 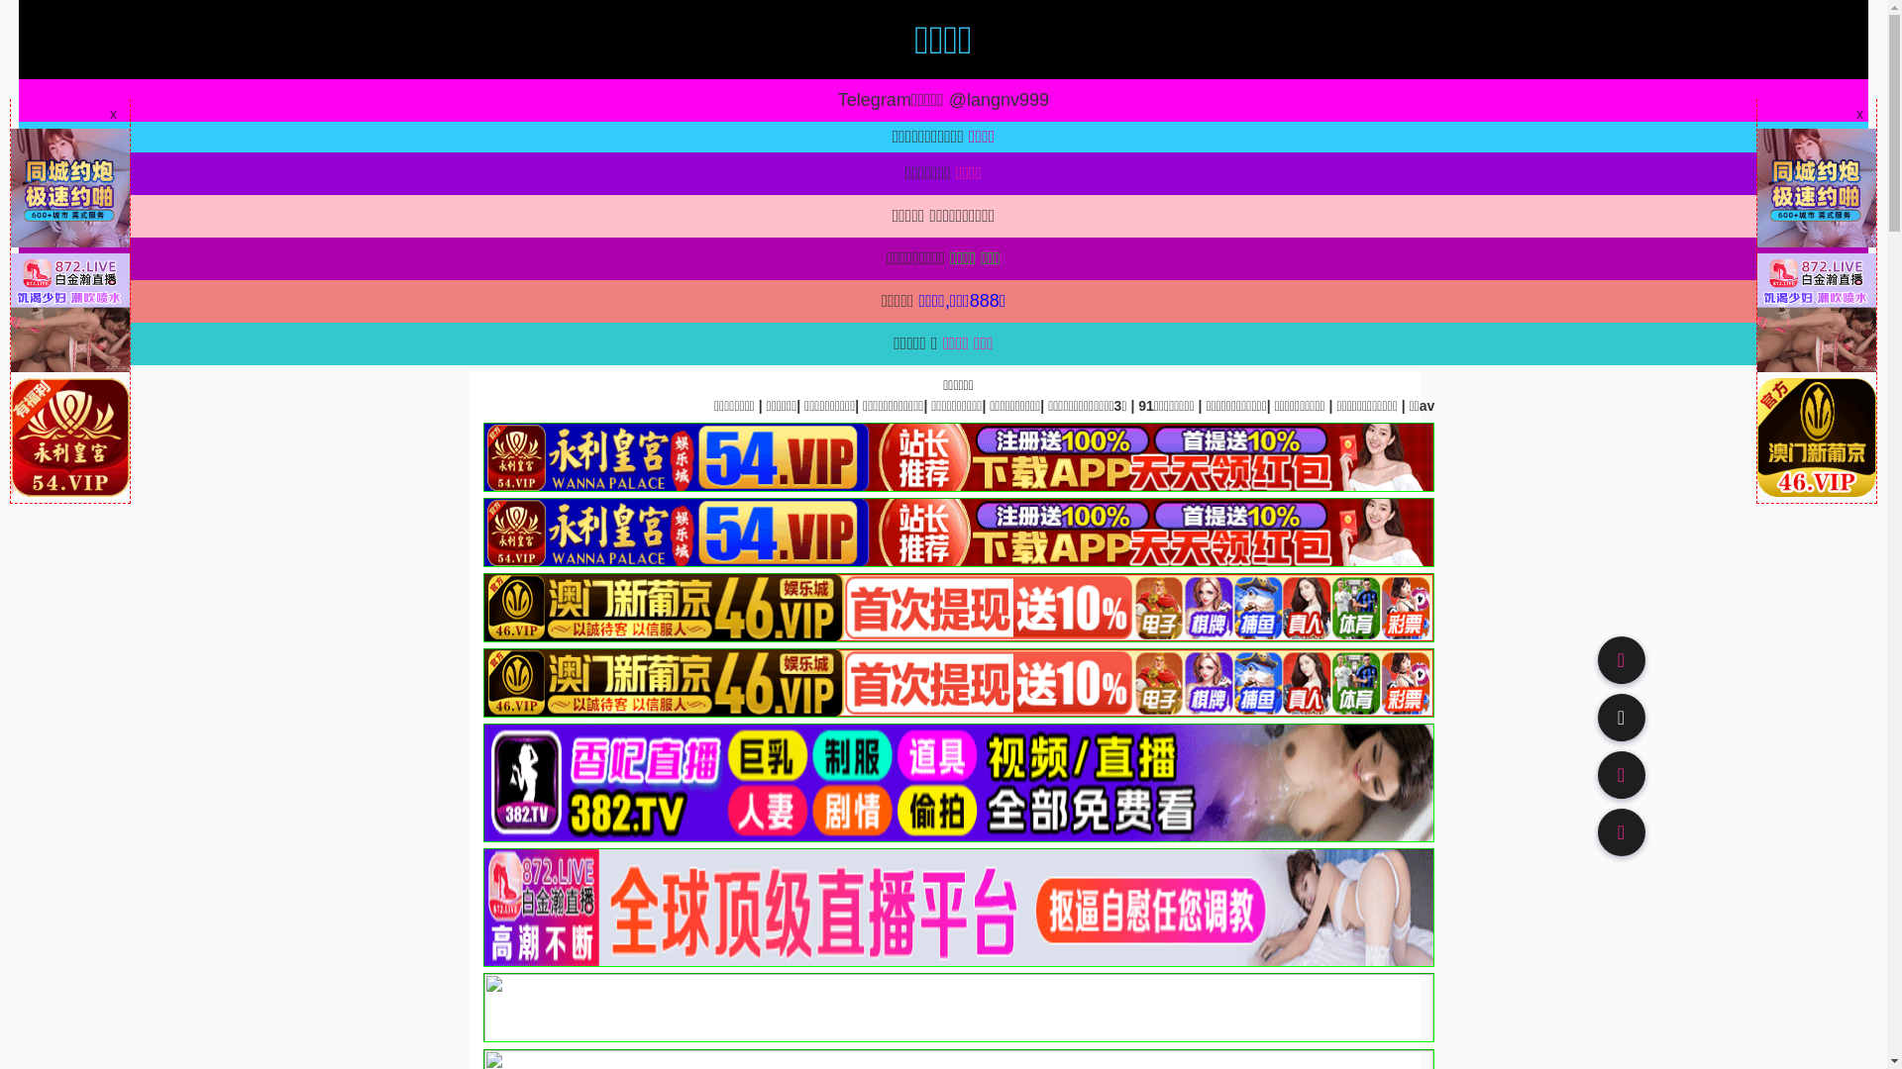 What do you see at coordinates (575, 406) in the screenshot?
I see `|` at bounding box center [575, 406].